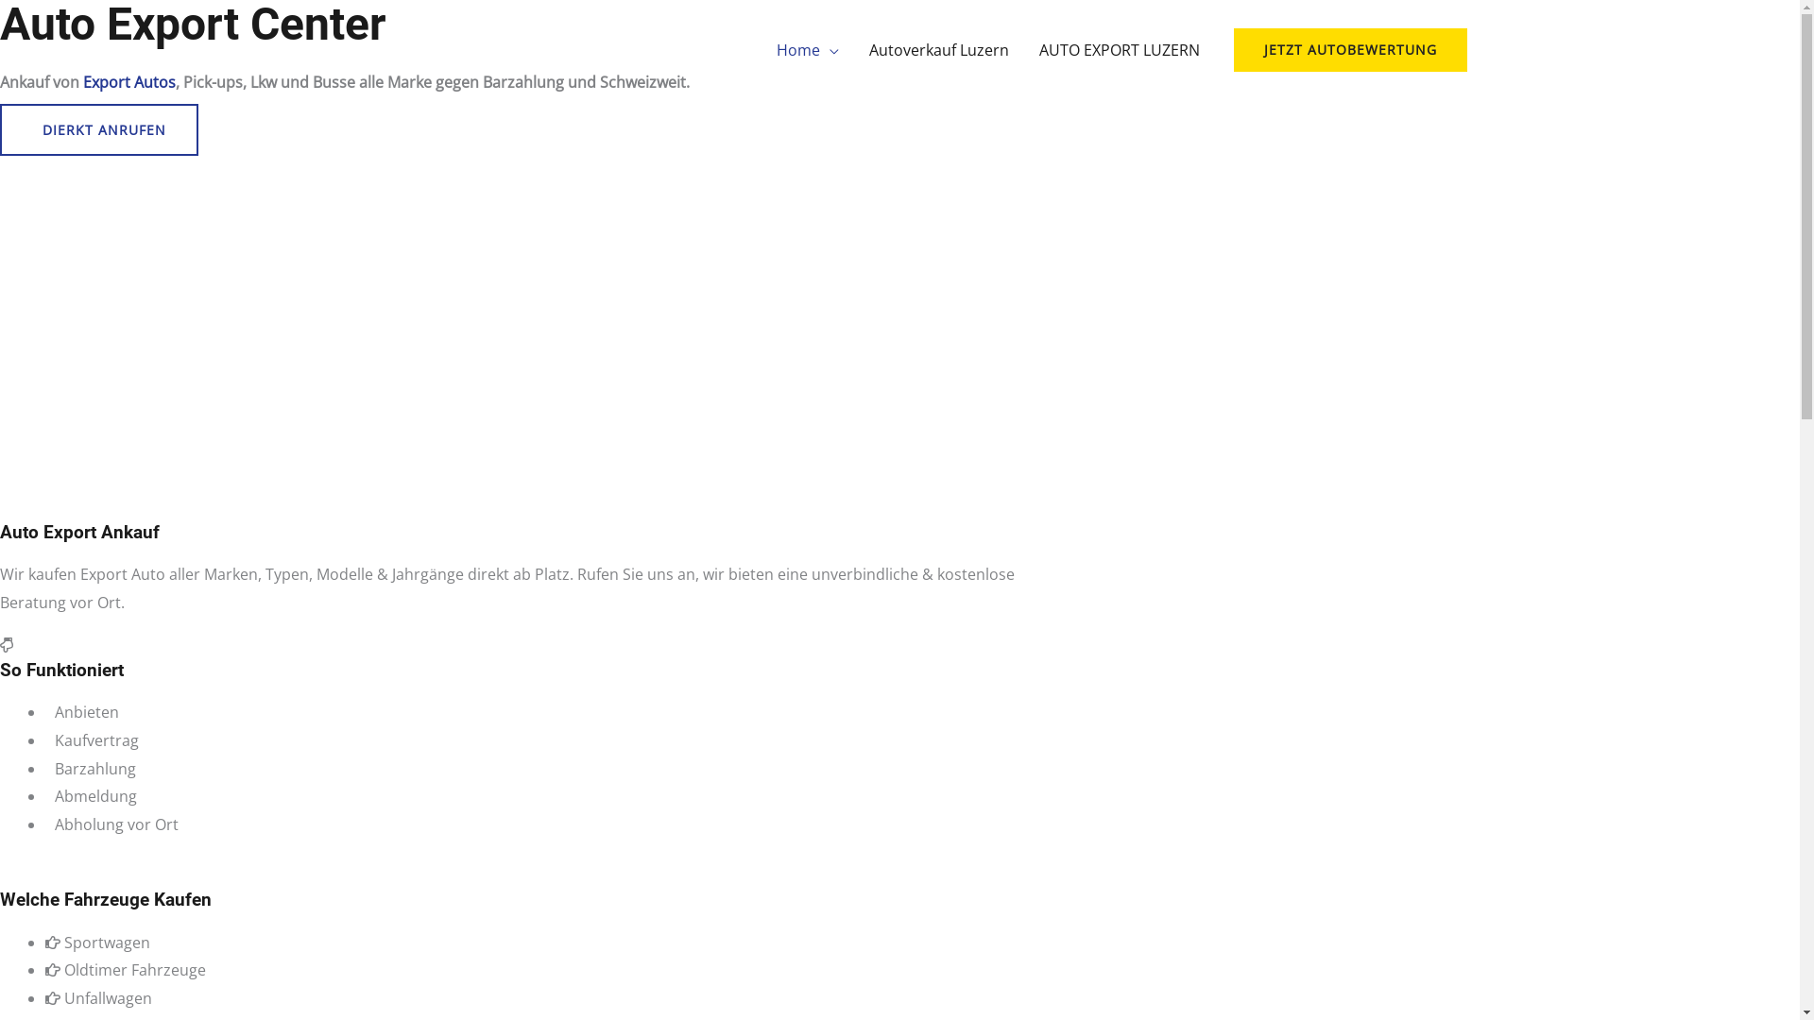  Describe the element at coordinates (1351, 50) in the screenshot. I see `JETZT AUTOBEWERTUNG` at that location.